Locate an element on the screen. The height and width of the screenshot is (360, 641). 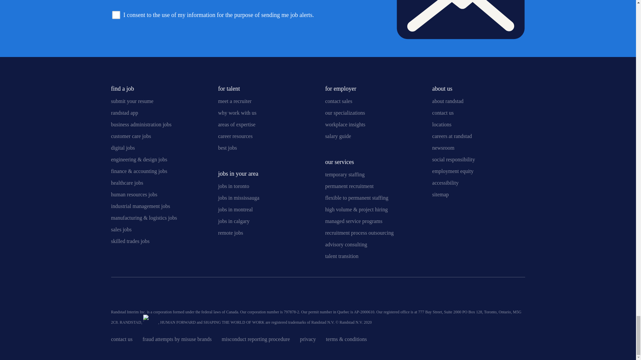
view our Twitter page is located at coordinates (133, 295).